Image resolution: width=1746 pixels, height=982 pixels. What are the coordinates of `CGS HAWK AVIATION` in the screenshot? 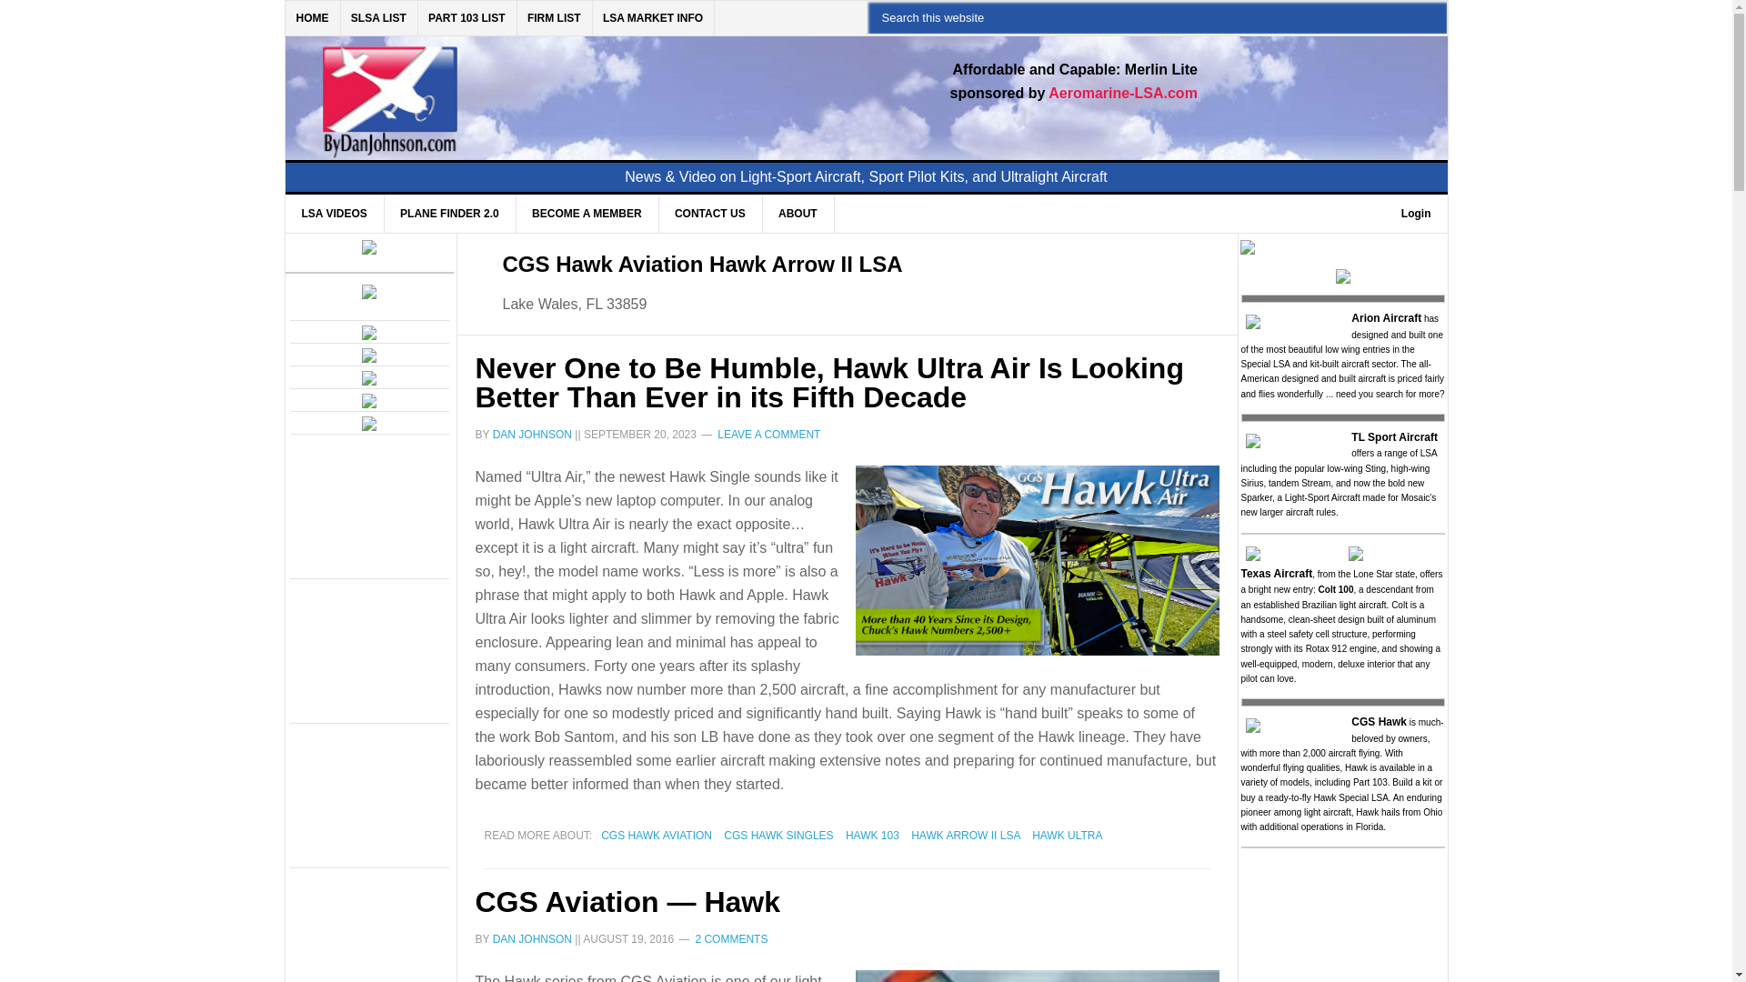 It's located at (657, 835).